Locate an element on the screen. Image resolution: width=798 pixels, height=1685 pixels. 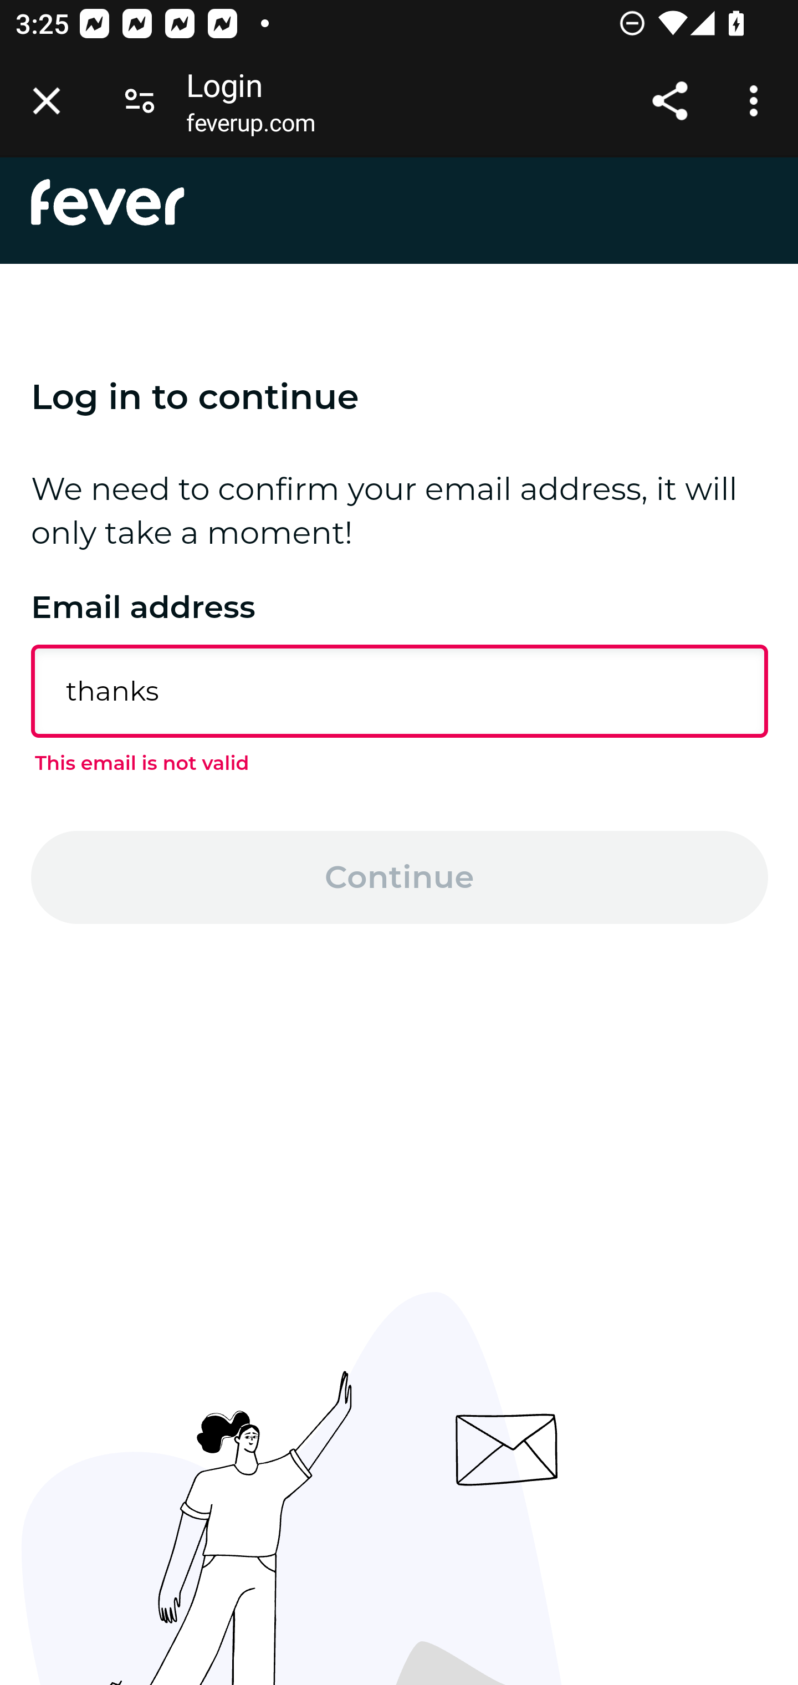
Connection is secure is located at coordinates (140, 101).